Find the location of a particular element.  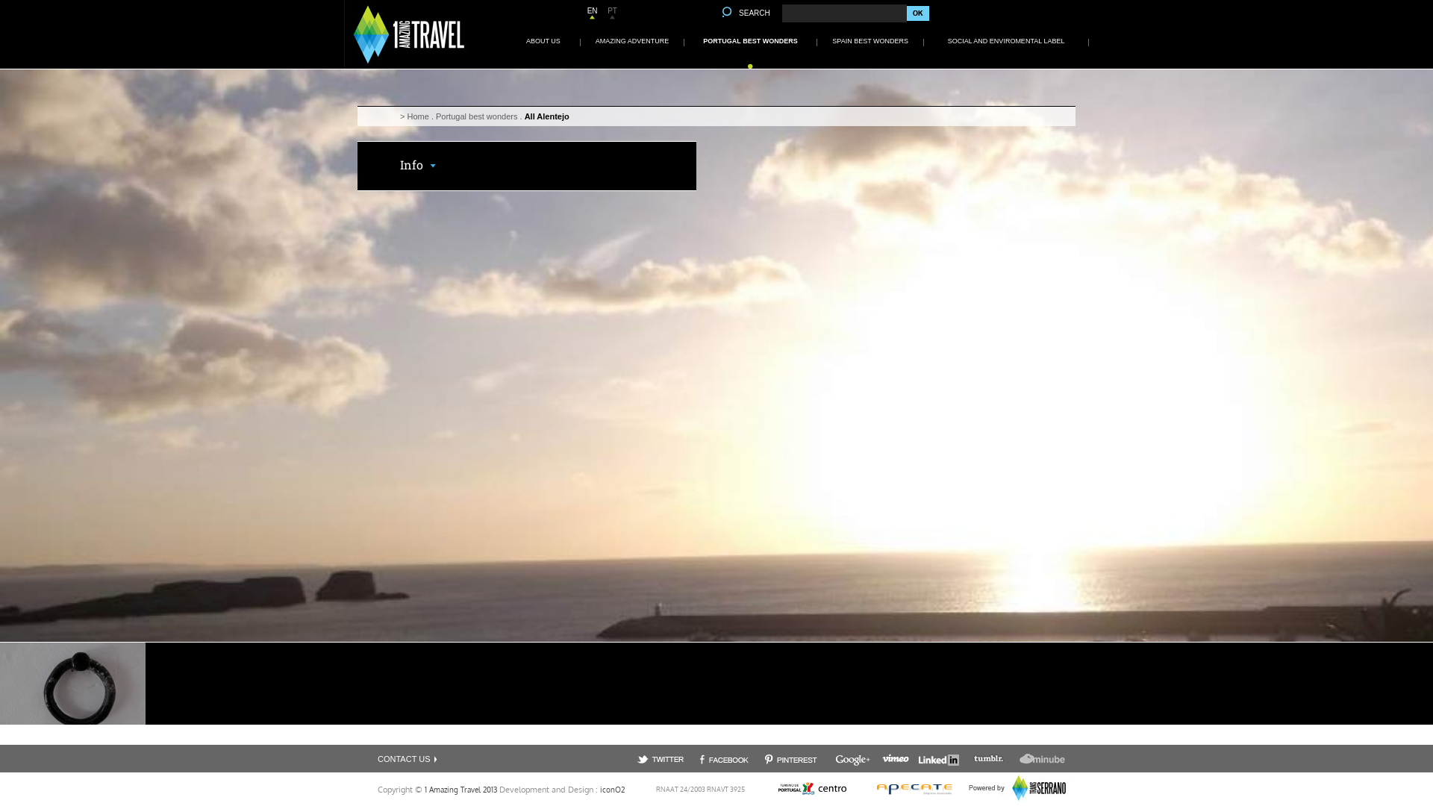

ABOUT US is located at coordinates (543, 42).